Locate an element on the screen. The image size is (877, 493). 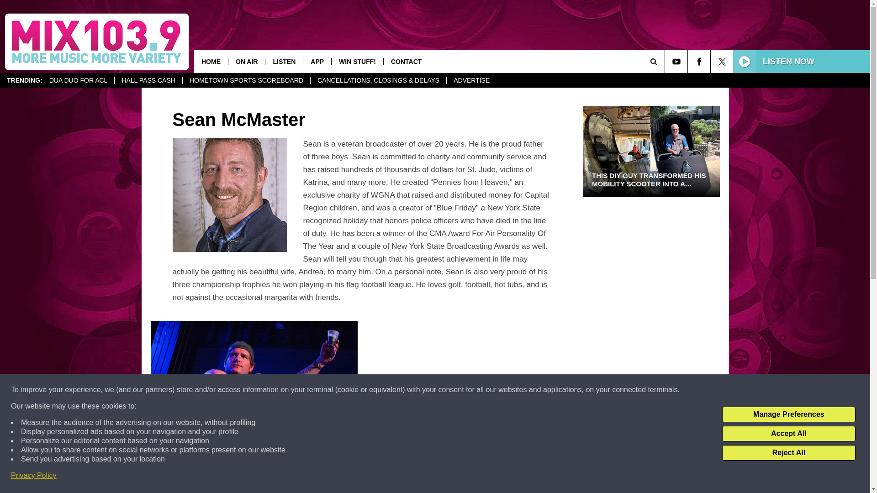
DUA DUO FOR ACL is located at coordinates (79, 80).